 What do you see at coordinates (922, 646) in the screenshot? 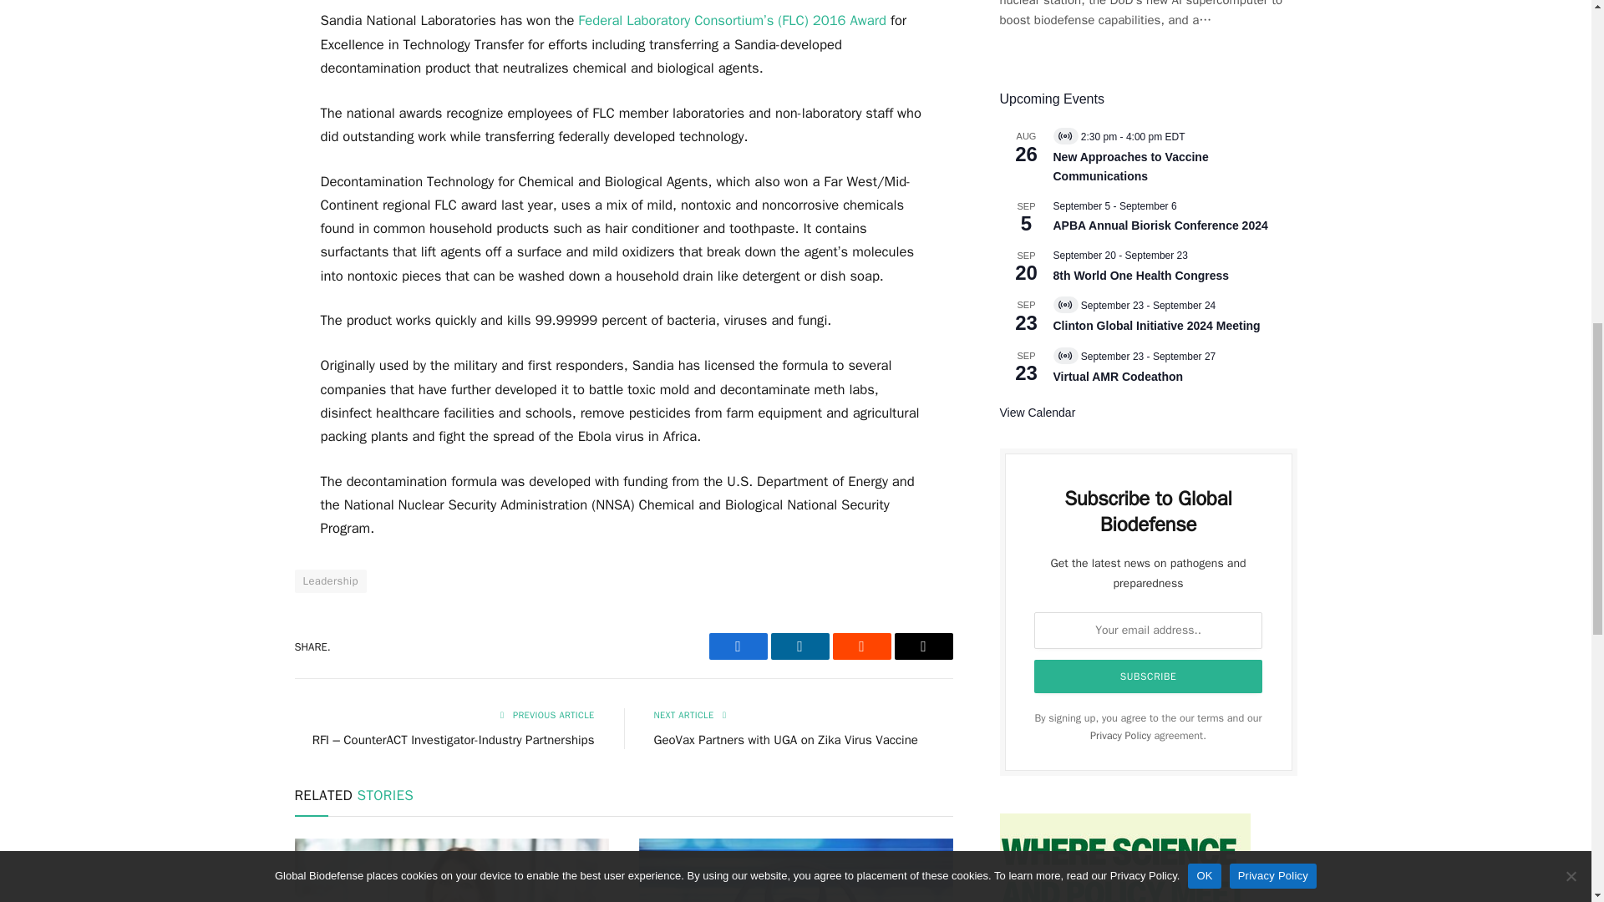
I see `Email` at bounding box center [922, 646].